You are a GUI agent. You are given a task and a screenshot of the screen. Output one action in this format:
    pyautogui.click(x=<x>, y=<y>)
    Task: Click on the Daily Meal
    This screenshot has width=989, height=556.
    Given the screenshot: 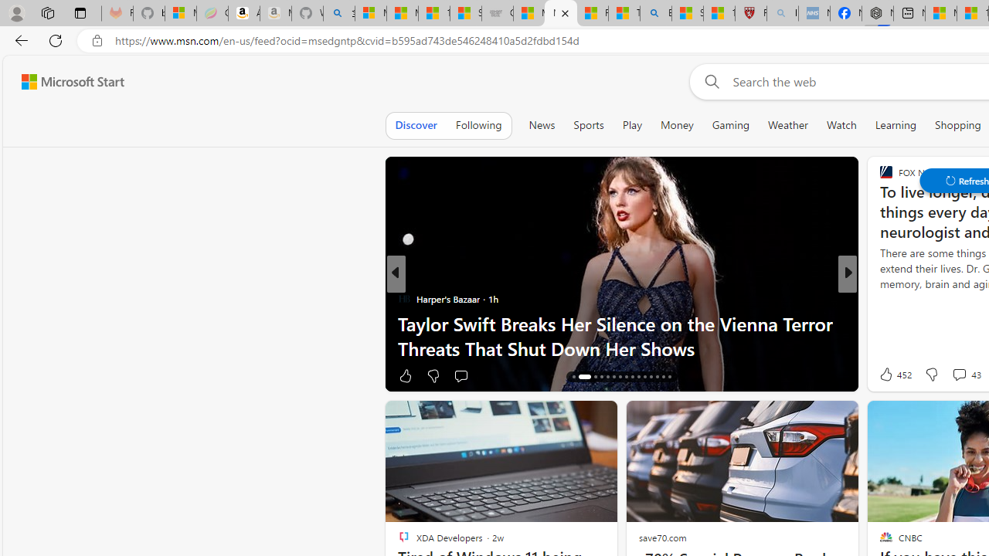 What is the action you would take?
    pyautogui.click(x=879, y=323)
    